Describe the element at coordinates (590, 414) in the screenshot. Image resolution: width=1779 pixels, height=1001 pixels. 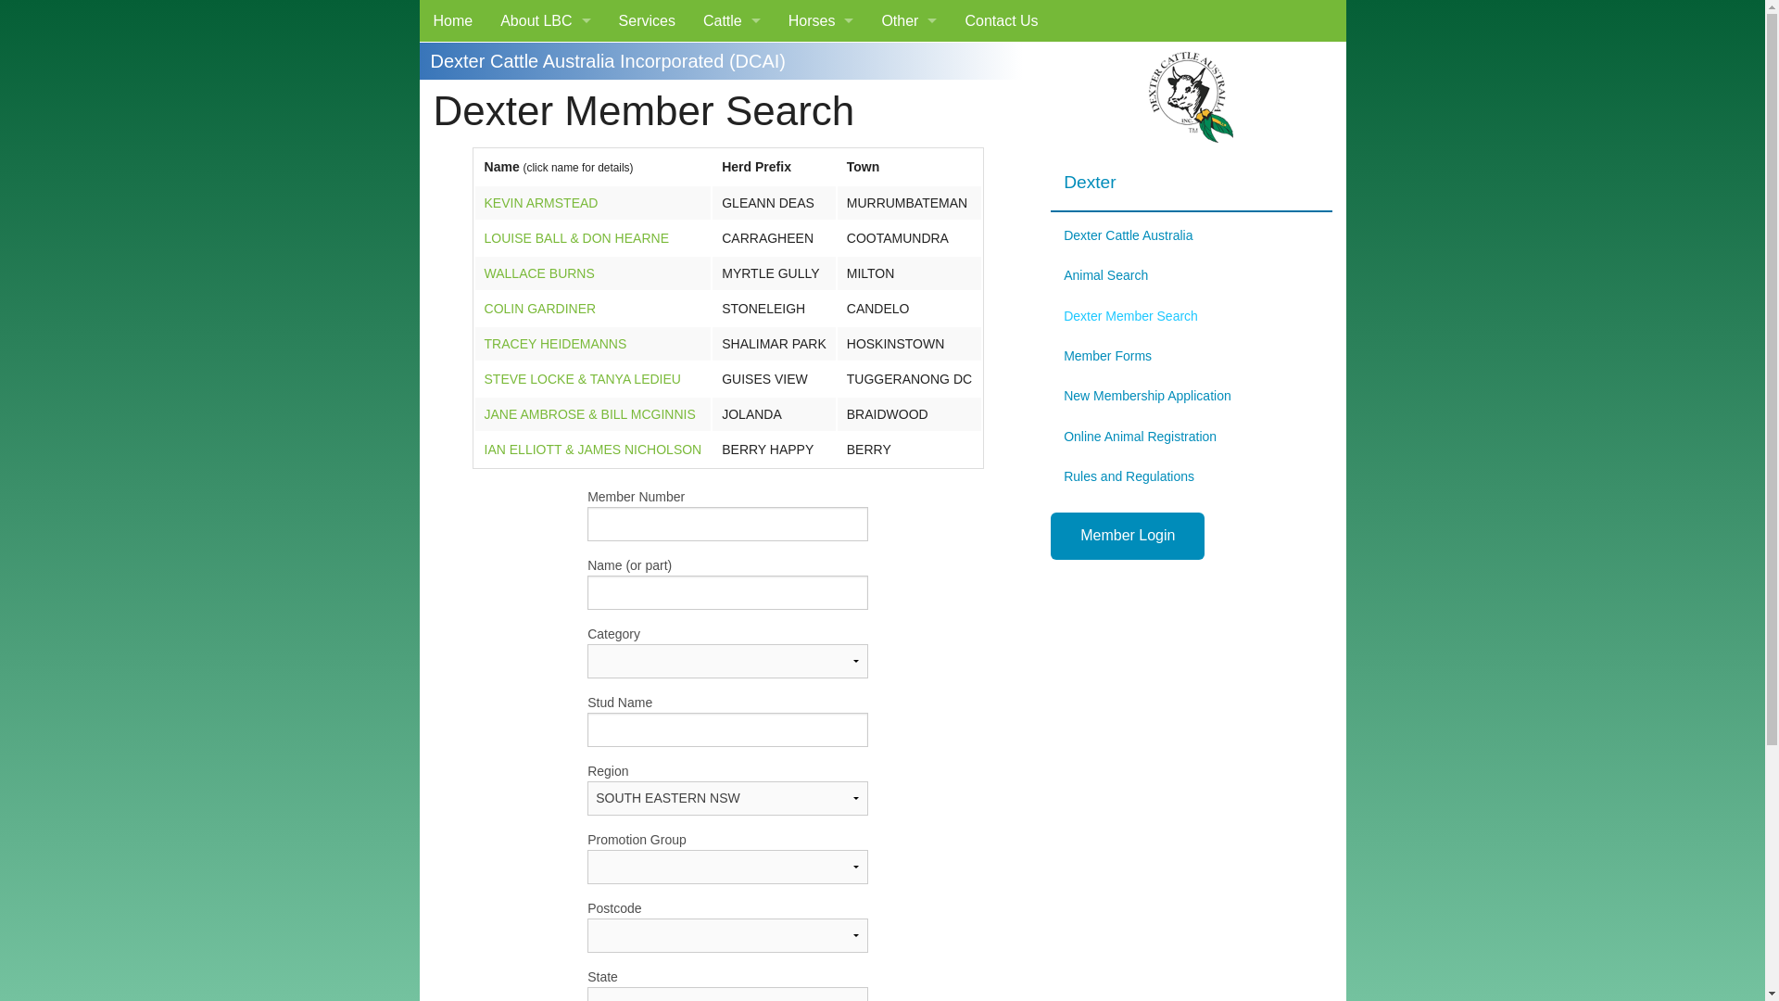
I see `JANE AMBROSE & BILL MCGINNIS` at that location.